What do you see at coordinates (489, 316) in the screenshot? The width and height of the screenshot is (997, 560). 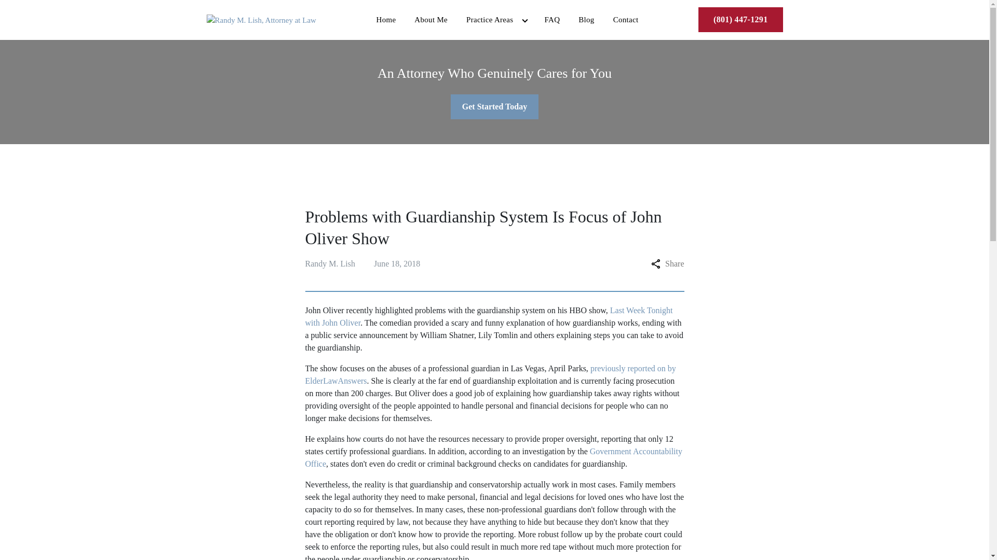 I see `Last Week Tonight with John Oliver` at bounding box center [489, 316].